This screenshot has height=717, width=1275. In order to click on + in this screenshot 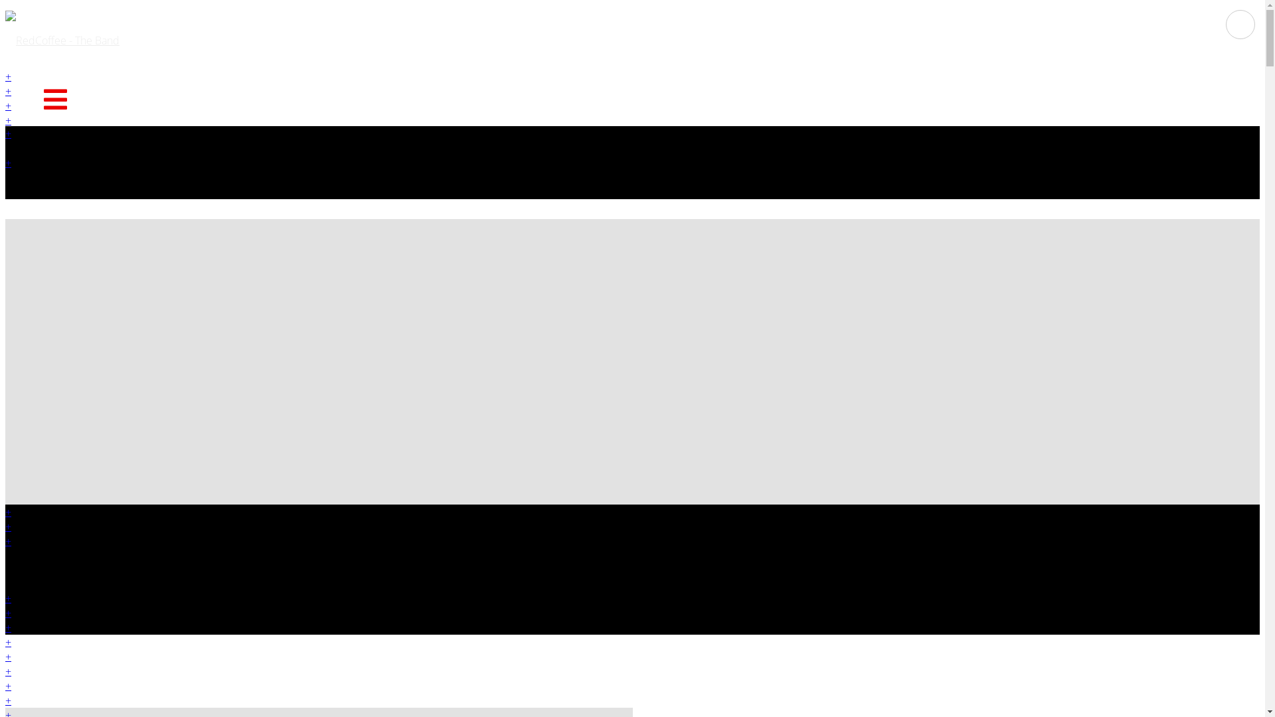, I will do `click(8, 613)`.